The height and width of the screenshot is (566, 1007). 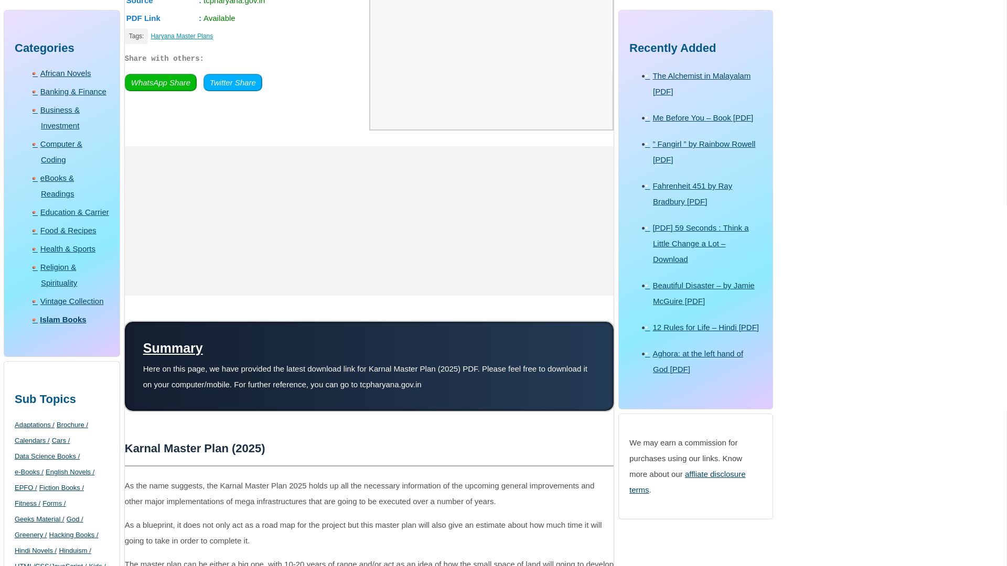 I want to click on Fiction Books, so click(x=61, y=277).